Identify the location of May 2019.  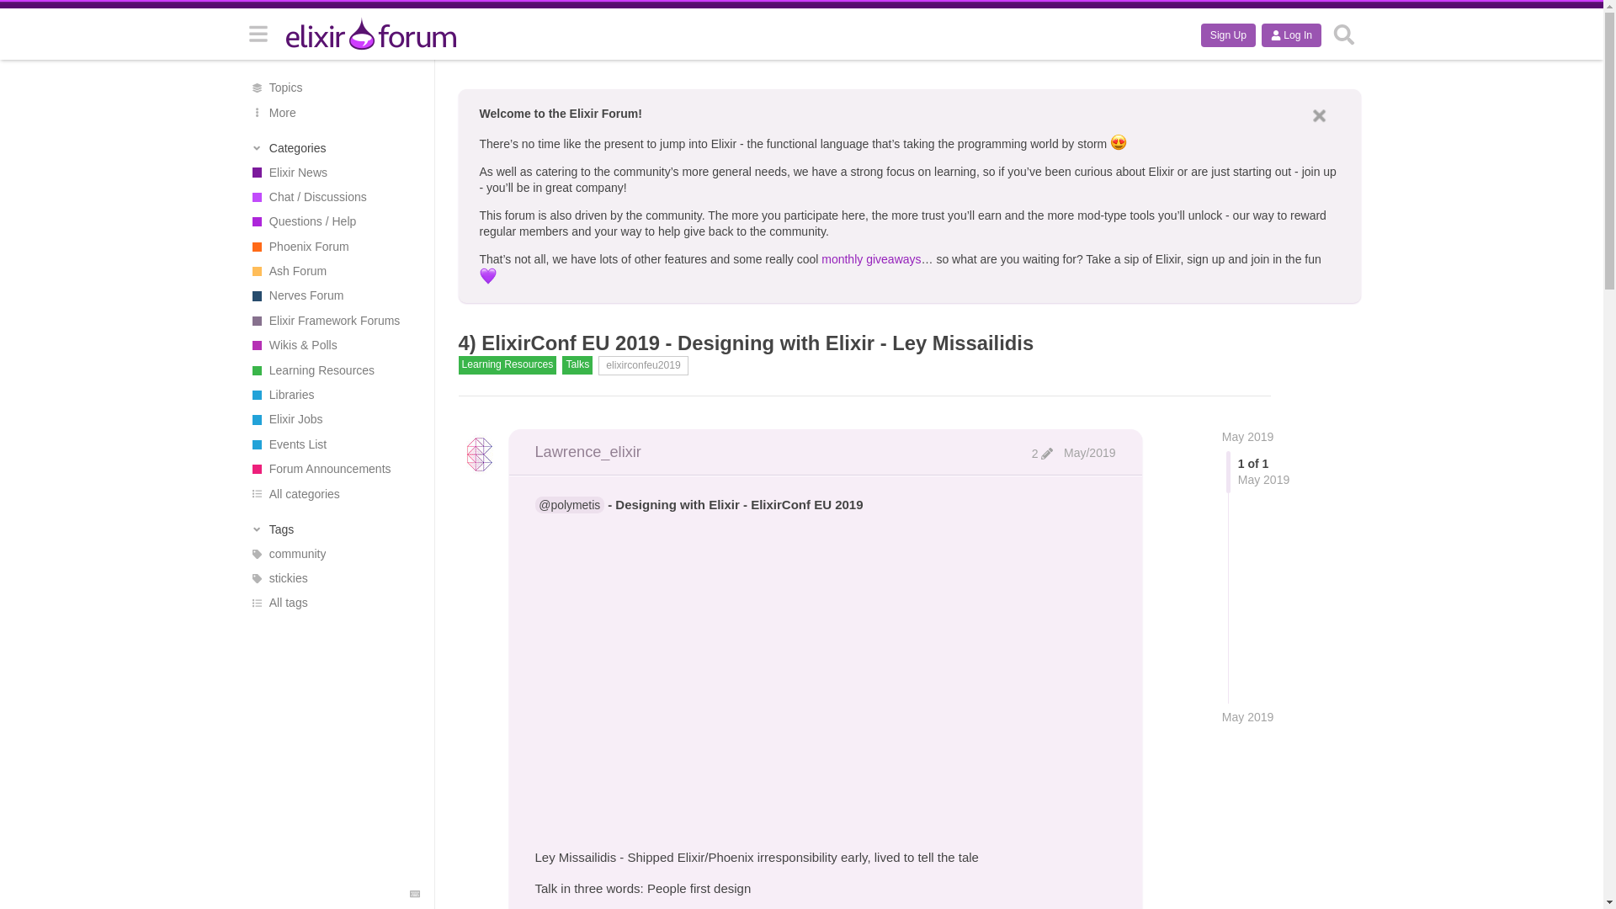
(1247, 436).